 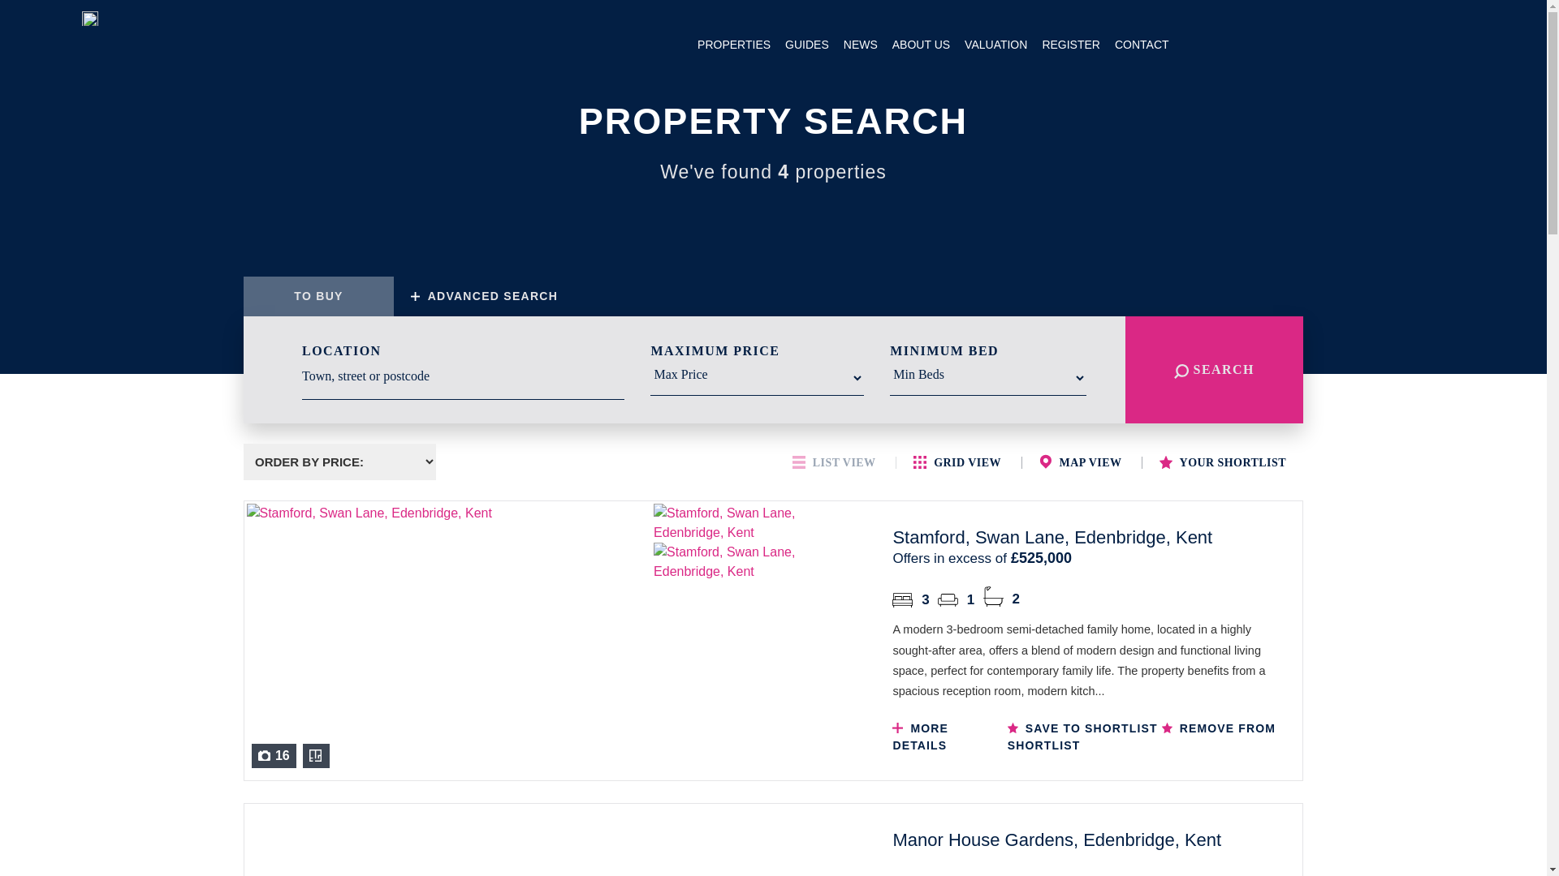 What do you see at coordinates (1223, 462) in the screenshot?
I see `YOUR SHORTLIST` at bounding box center [1223, 462].